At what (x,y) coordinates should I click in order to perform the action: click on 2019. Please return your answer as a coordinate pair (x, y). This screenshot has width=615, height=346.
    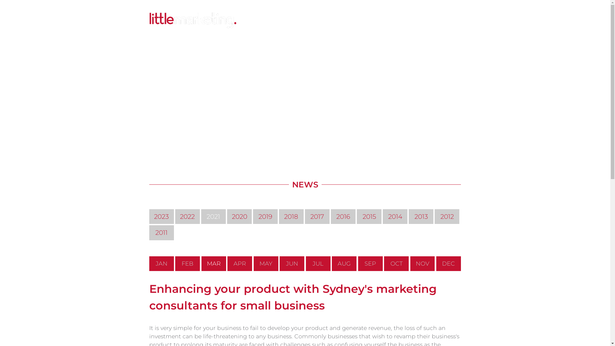
    Looking at the image, I should click on (265, 216).